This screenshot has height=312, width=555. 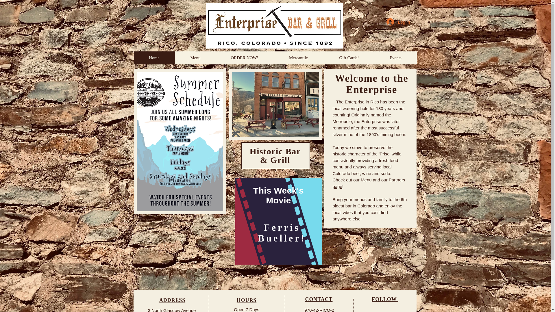 What do you see at coordinates (154, 58) in the screenshot?
I see `Home` at bounding box center [154, 58].